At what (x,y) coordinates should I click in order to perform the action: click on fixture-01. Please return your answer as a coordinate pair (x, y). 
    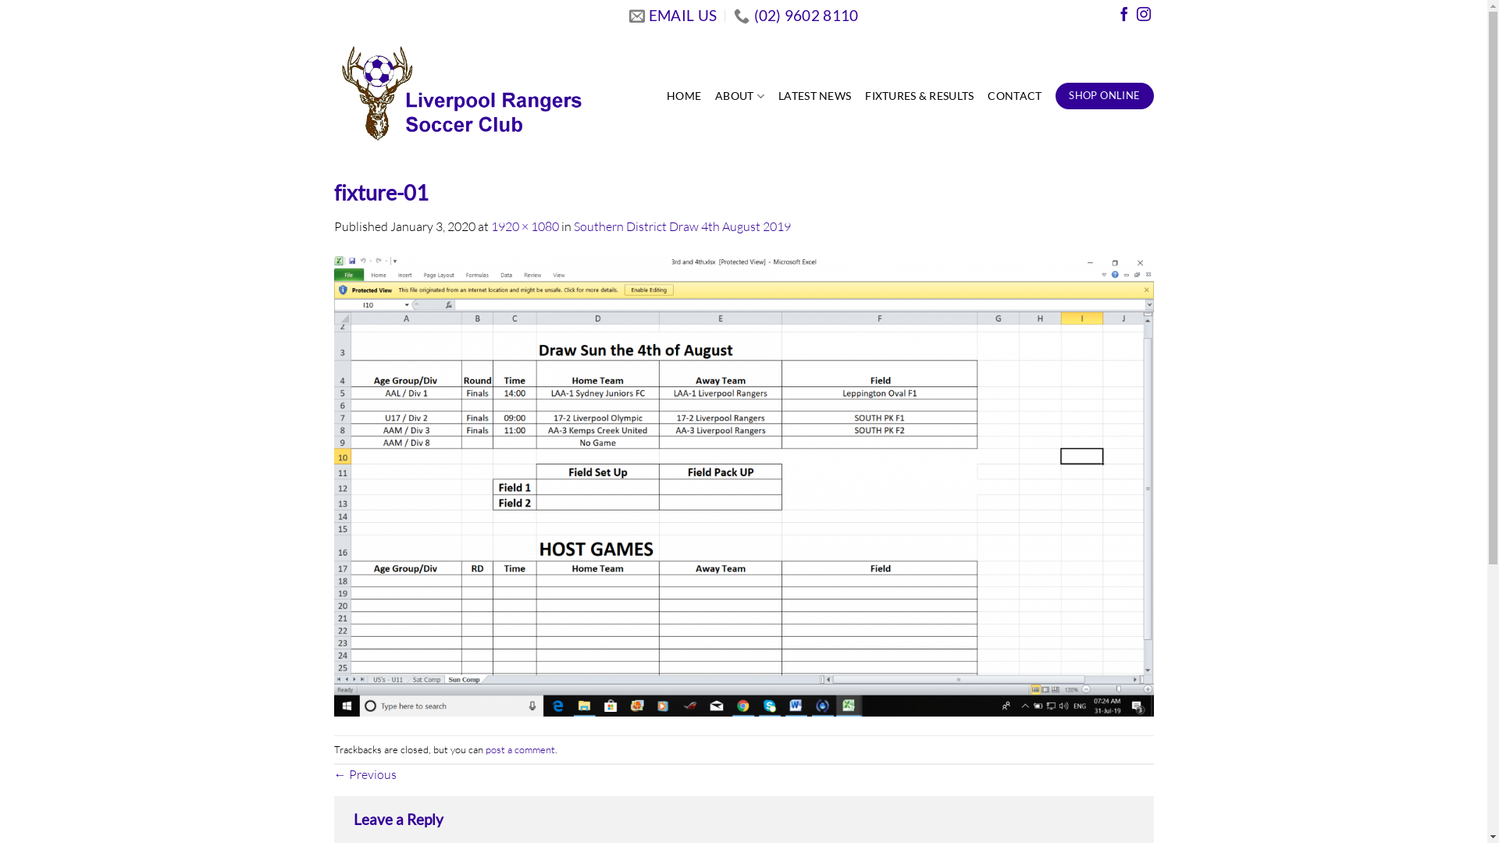
    Looking at the image, I should click on (744, 485).